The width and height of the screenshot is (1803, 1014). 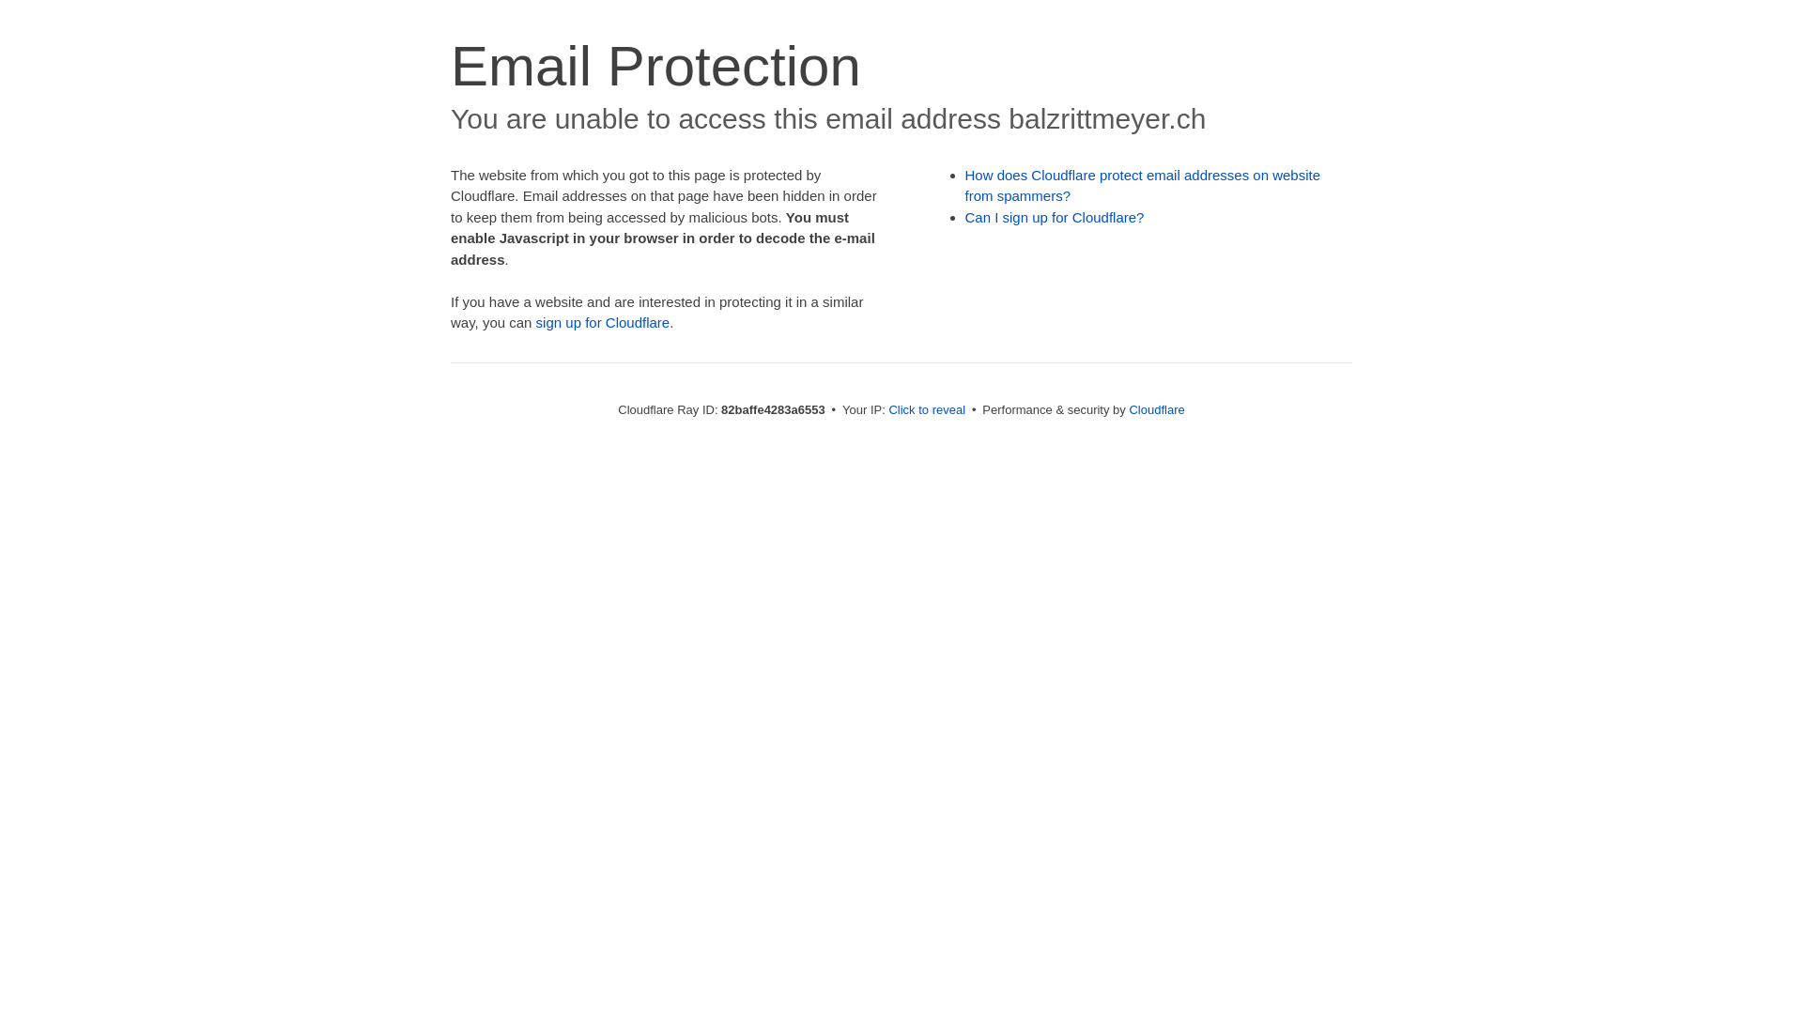 What do you see at coordinates (927, 409) in the screenshot?
I see `Click to reveal` at bounding box center [927, 409].